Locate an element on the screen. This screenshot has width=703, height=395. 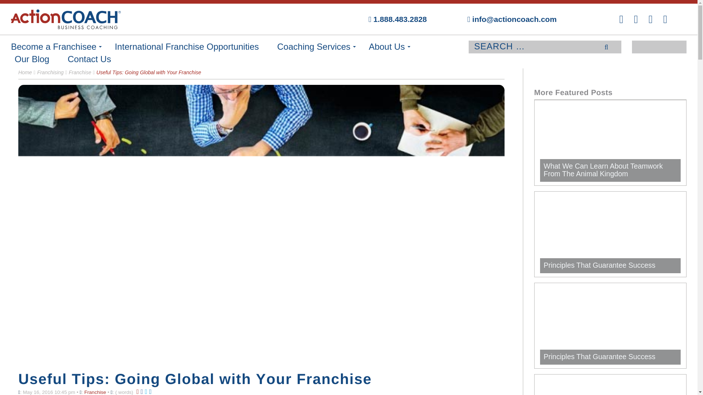
ActionCOACH Services. is located at coordinates (313, 47).